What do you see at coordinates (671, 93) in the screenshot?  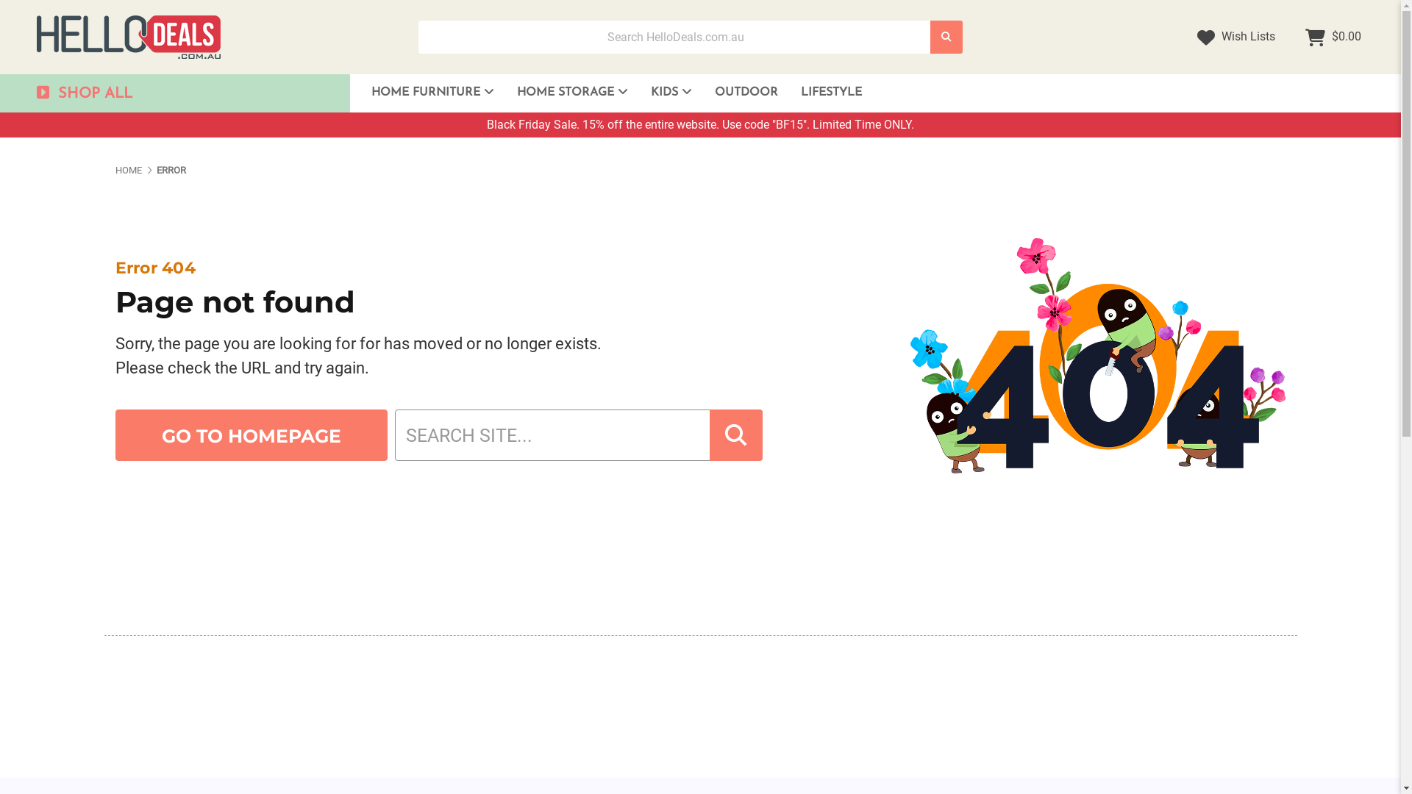 I see `KIDS` at bounding box center [671, 93].